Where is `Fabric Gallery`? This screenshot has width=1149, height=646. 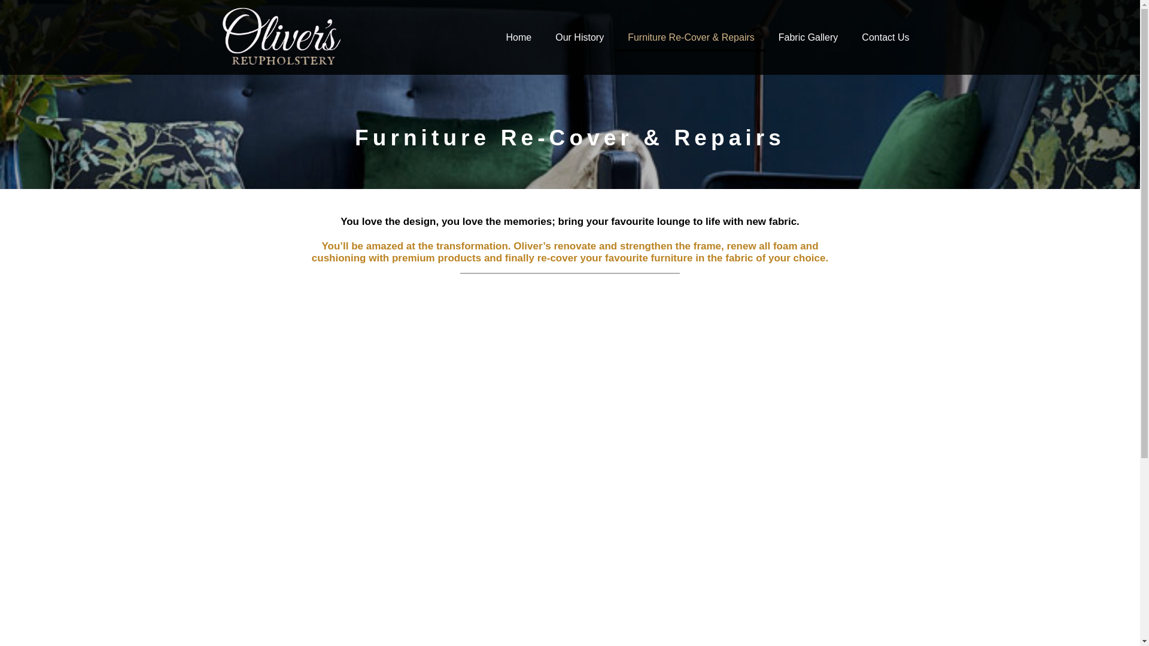
Fabric Gallery is located at coordinates (808, 37).